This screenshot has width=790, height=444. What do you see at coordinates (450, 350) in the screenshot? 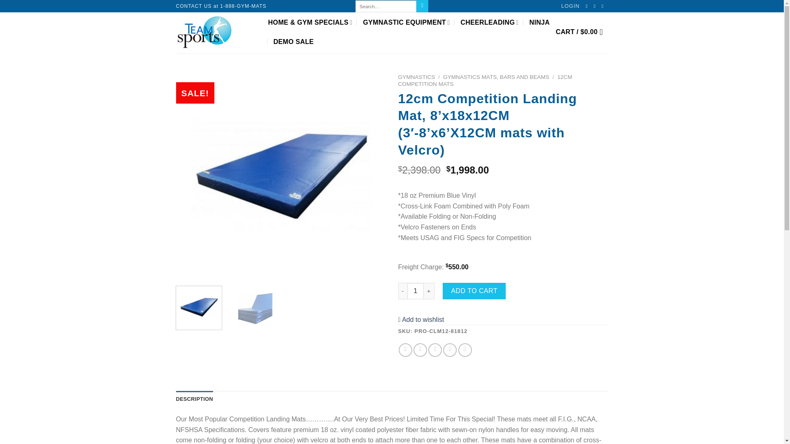
I see `Pin on Pinterest` at bounding box center [450, 350].